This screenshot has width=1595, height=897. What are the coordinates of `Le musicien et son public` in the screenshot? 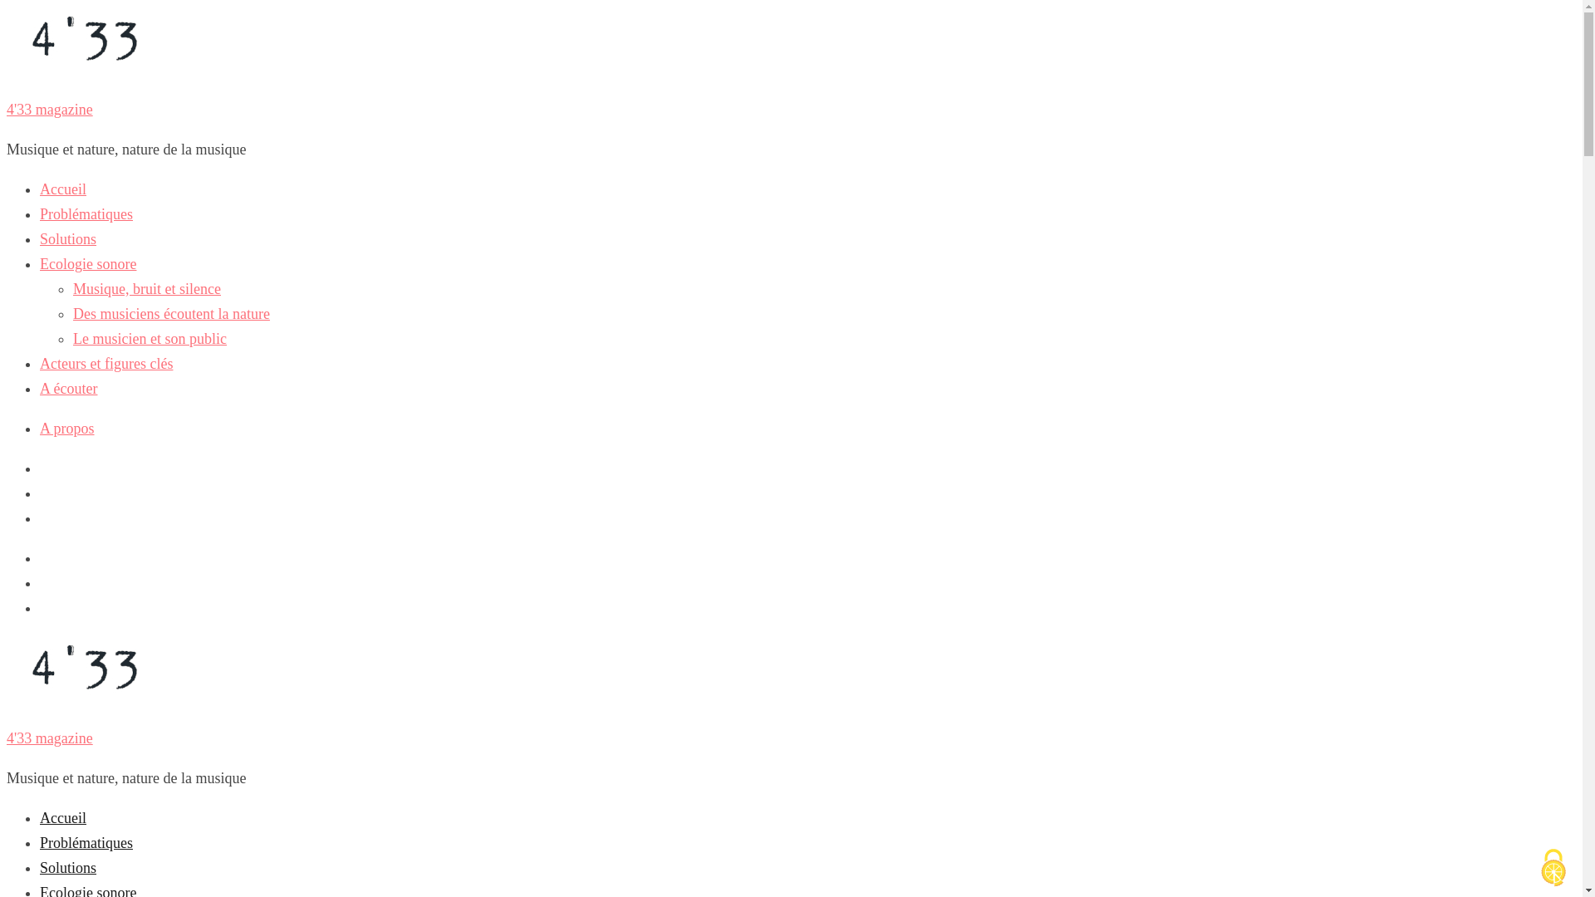 It's located at (150, 339).